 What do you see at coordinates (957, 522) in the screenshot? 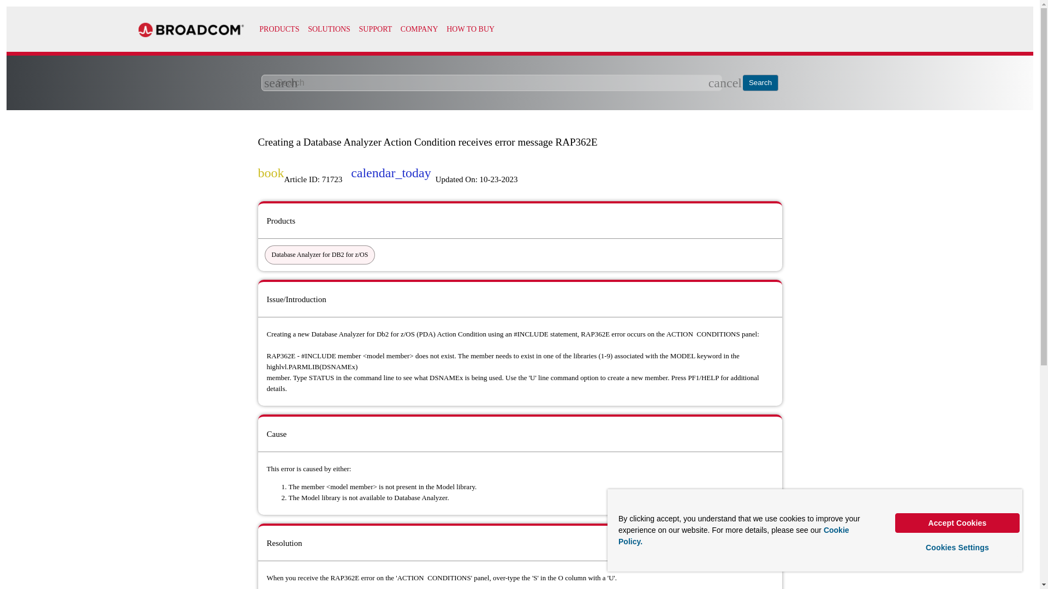
I see `Accept Cookies` at bounding box center [957, 522].